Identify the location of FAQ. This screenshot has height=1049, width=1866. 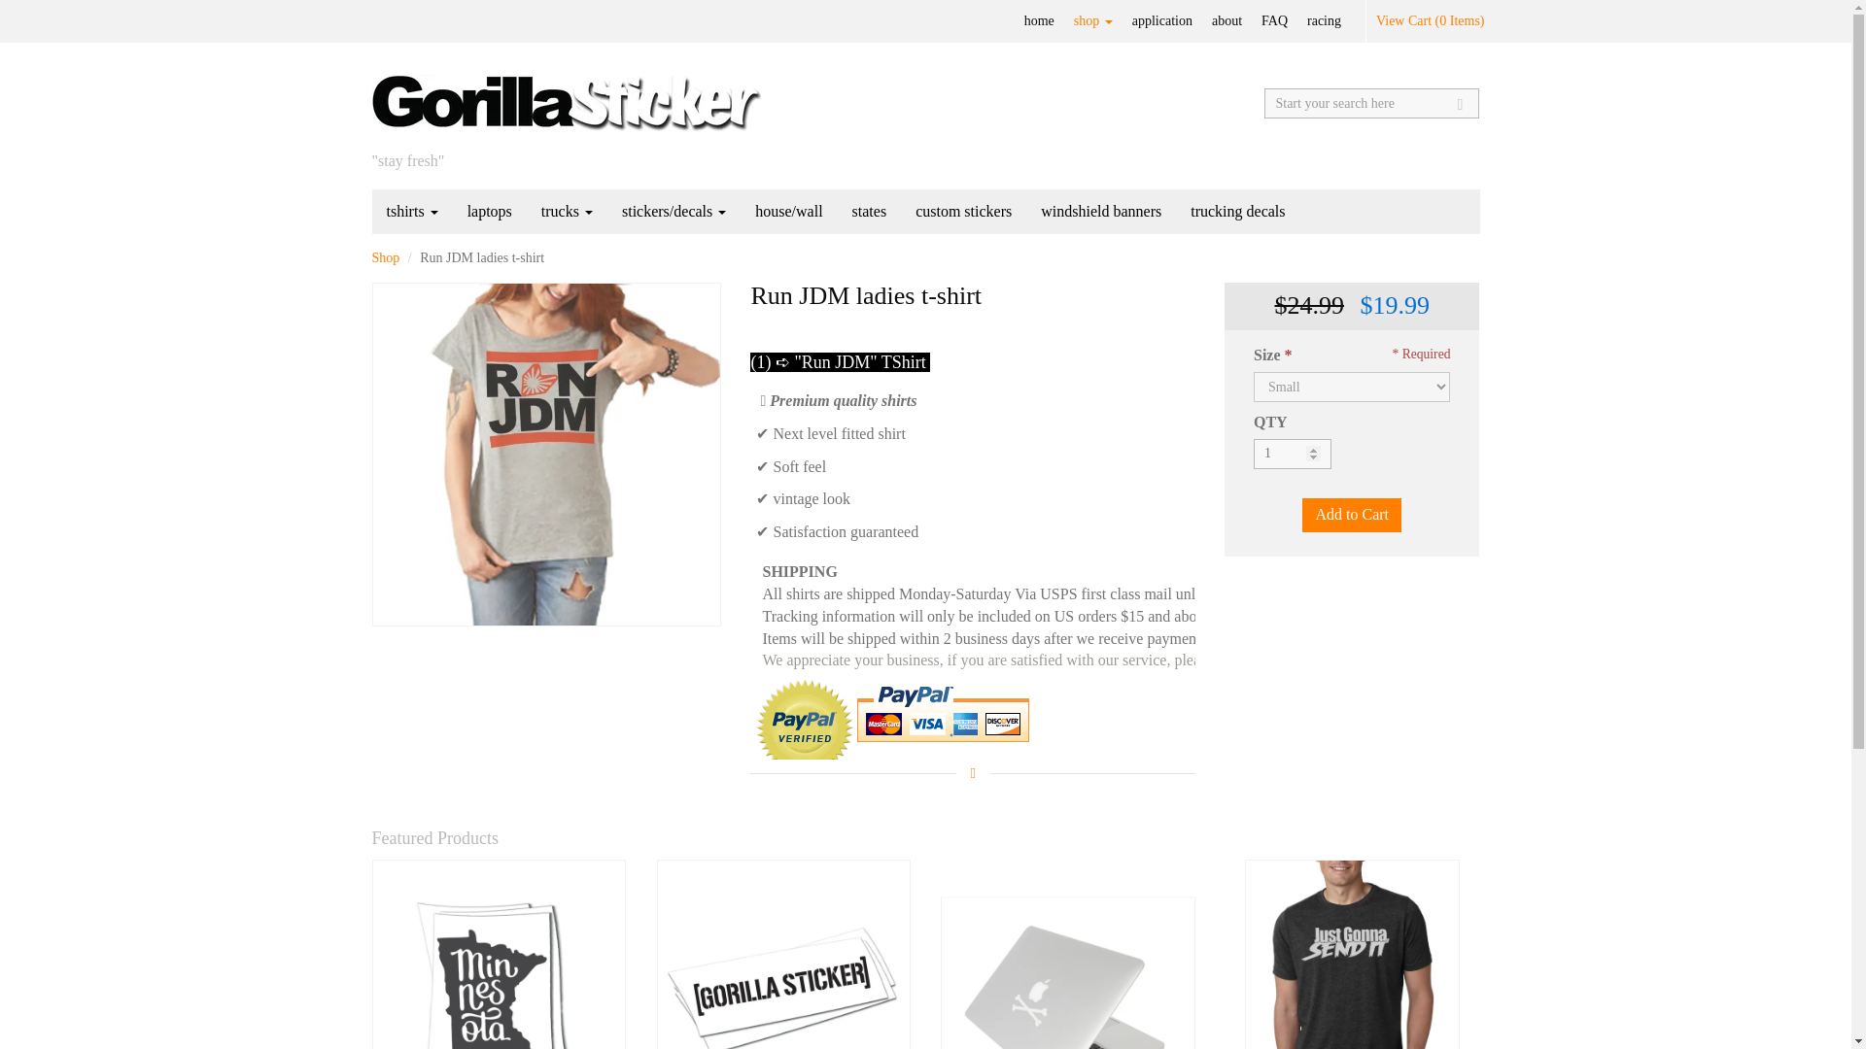
(1274, 21).